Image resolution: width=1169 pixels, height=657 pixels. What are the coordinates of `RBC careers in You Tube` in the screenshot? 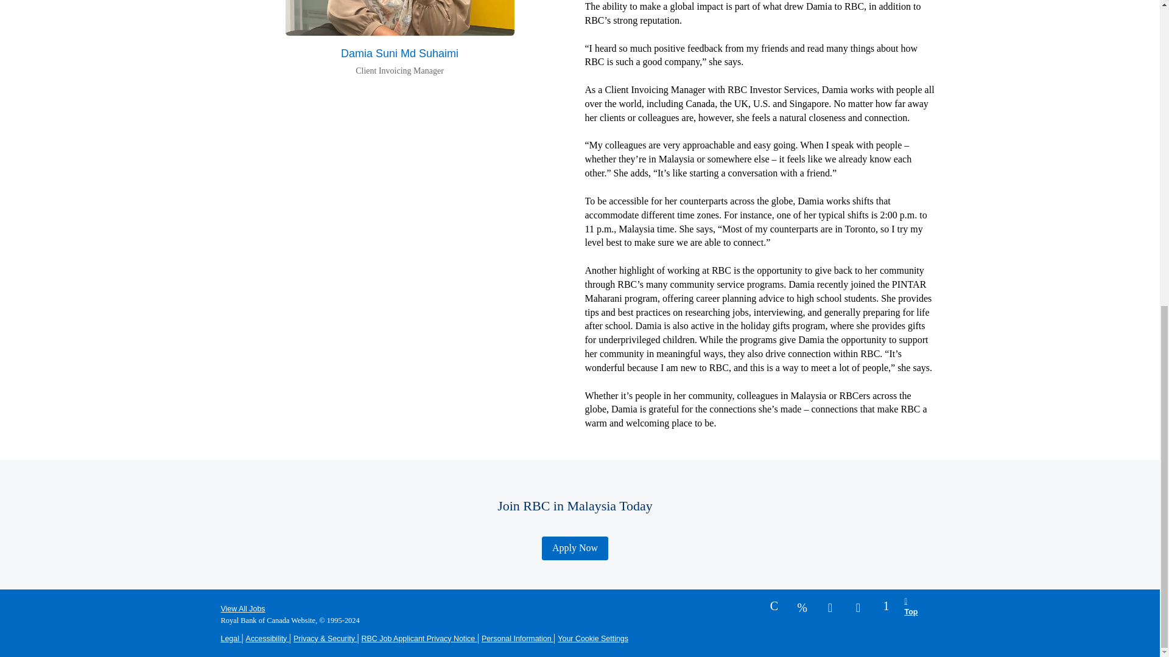 It's located at (858, 605).